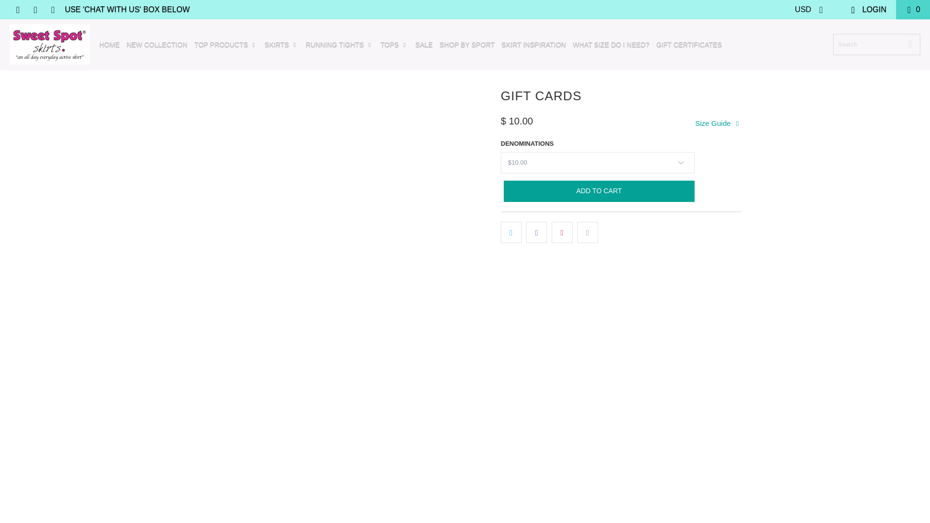 The height and width of the screenshot is (523, 930). Describe the element at coordinates (49, 45) in the screenshot. I see `Sweet Spot Skirts` at that location.